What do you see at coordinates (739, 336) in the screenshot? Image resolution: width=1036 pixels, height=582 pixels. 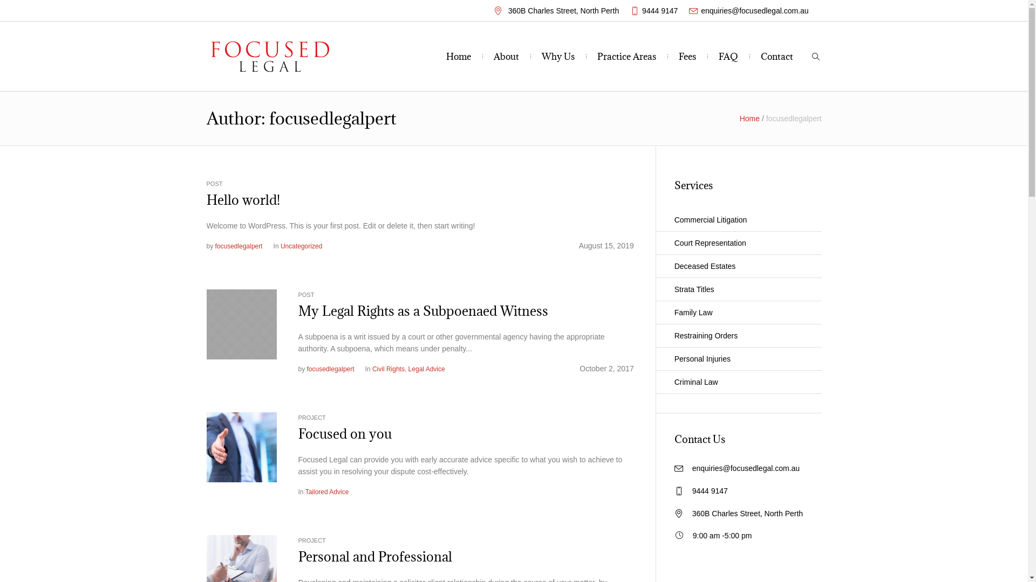 I see `Restraining Orders` at bounding box center [739, 336].